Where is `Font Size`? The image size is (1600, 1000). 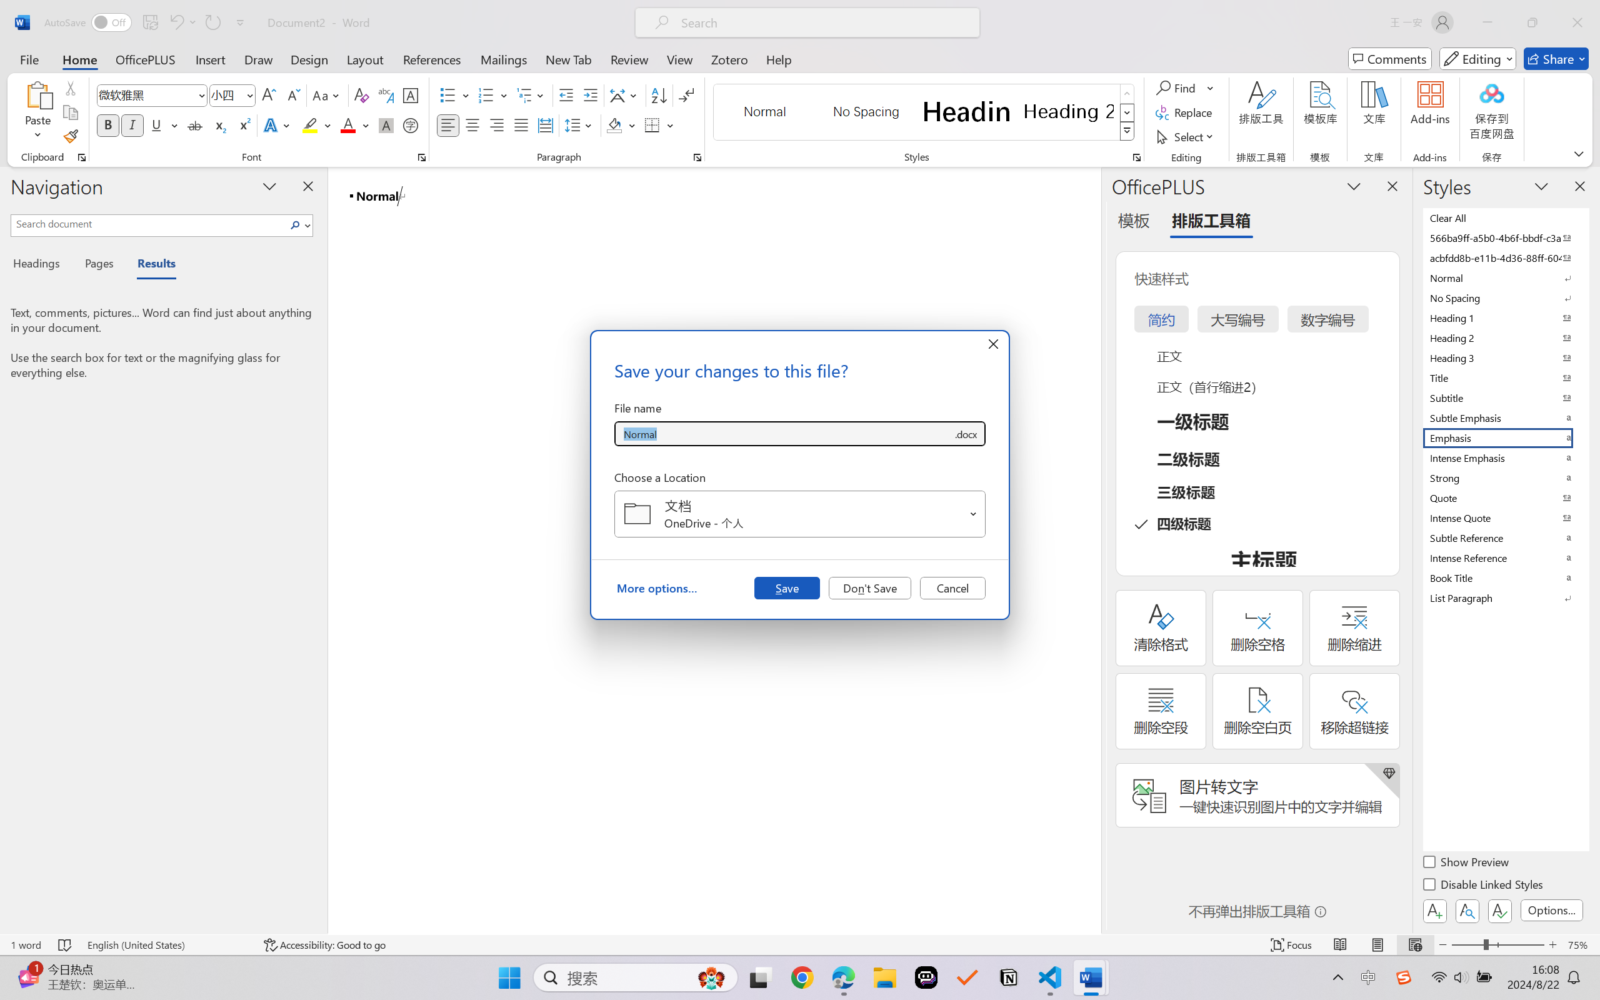 Font Size is located at coordinates (232, 95).